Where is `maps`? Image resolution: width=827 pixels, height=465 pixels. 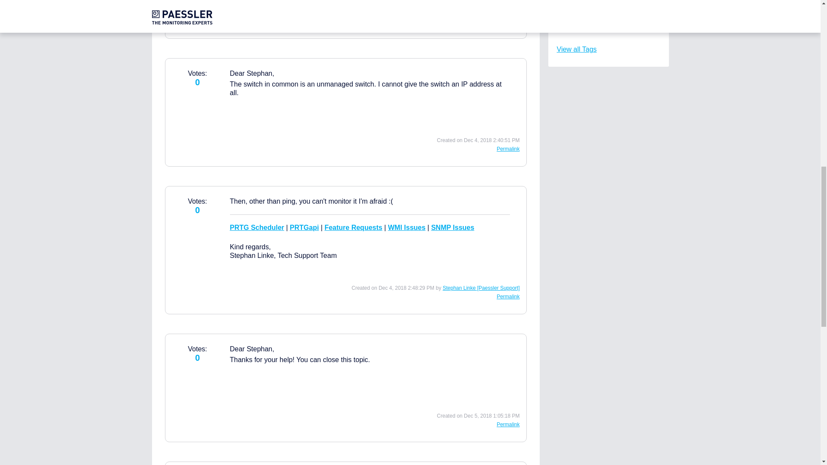 maps is located at coordinates (590, 26).